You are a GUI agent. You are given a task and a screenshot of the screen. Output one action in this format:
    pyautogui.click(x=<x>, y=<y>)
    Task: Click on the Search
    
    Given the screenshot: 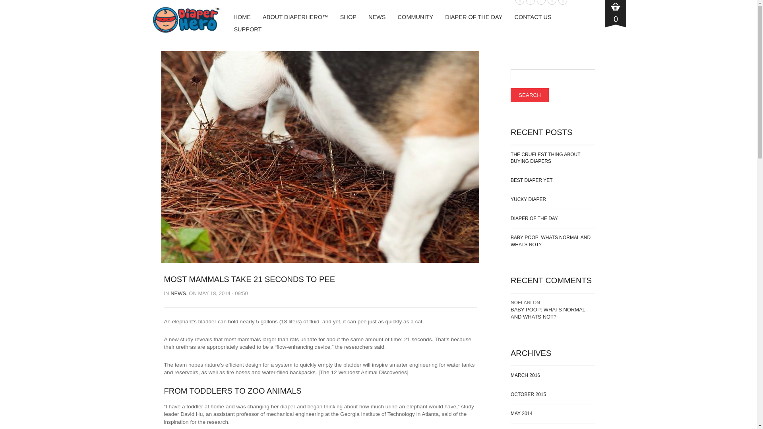 What is the action you would take?
    pyautogui.click(x=529, y=95)
    